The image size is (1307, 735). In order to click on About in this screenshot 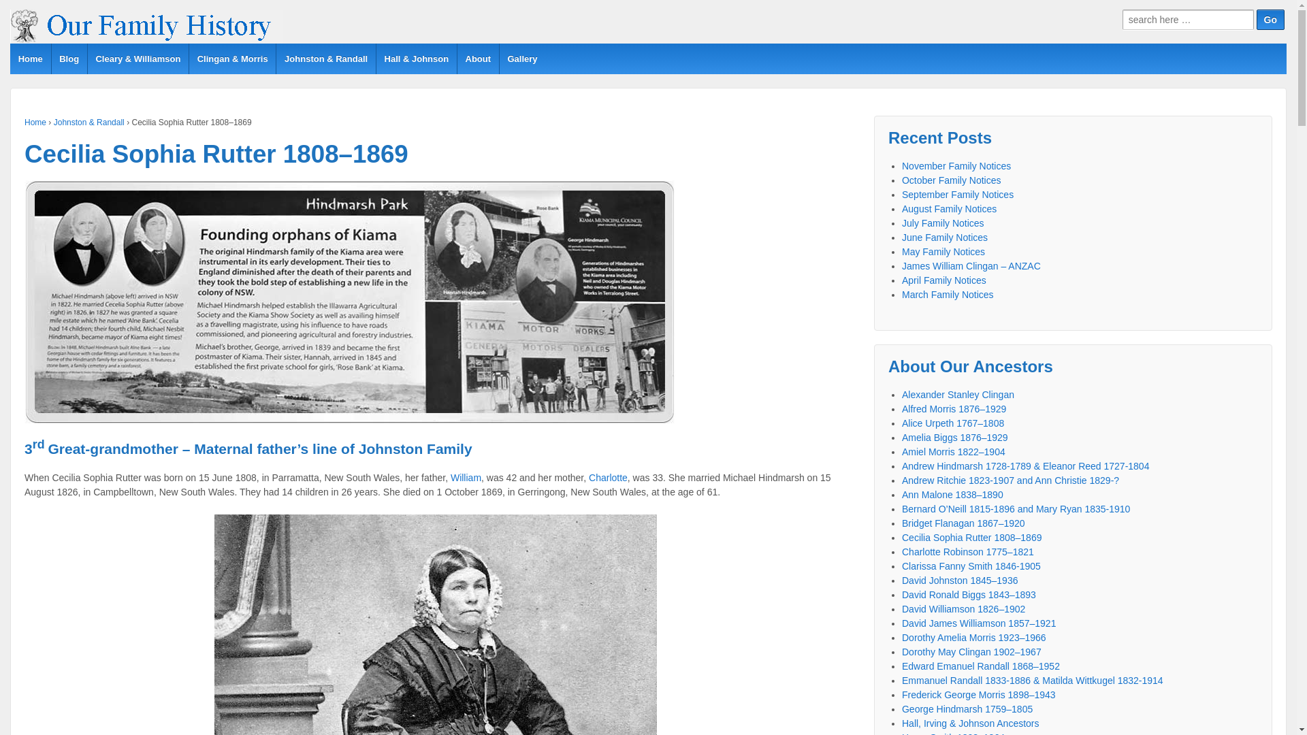, I will do `click(478, 59)`.